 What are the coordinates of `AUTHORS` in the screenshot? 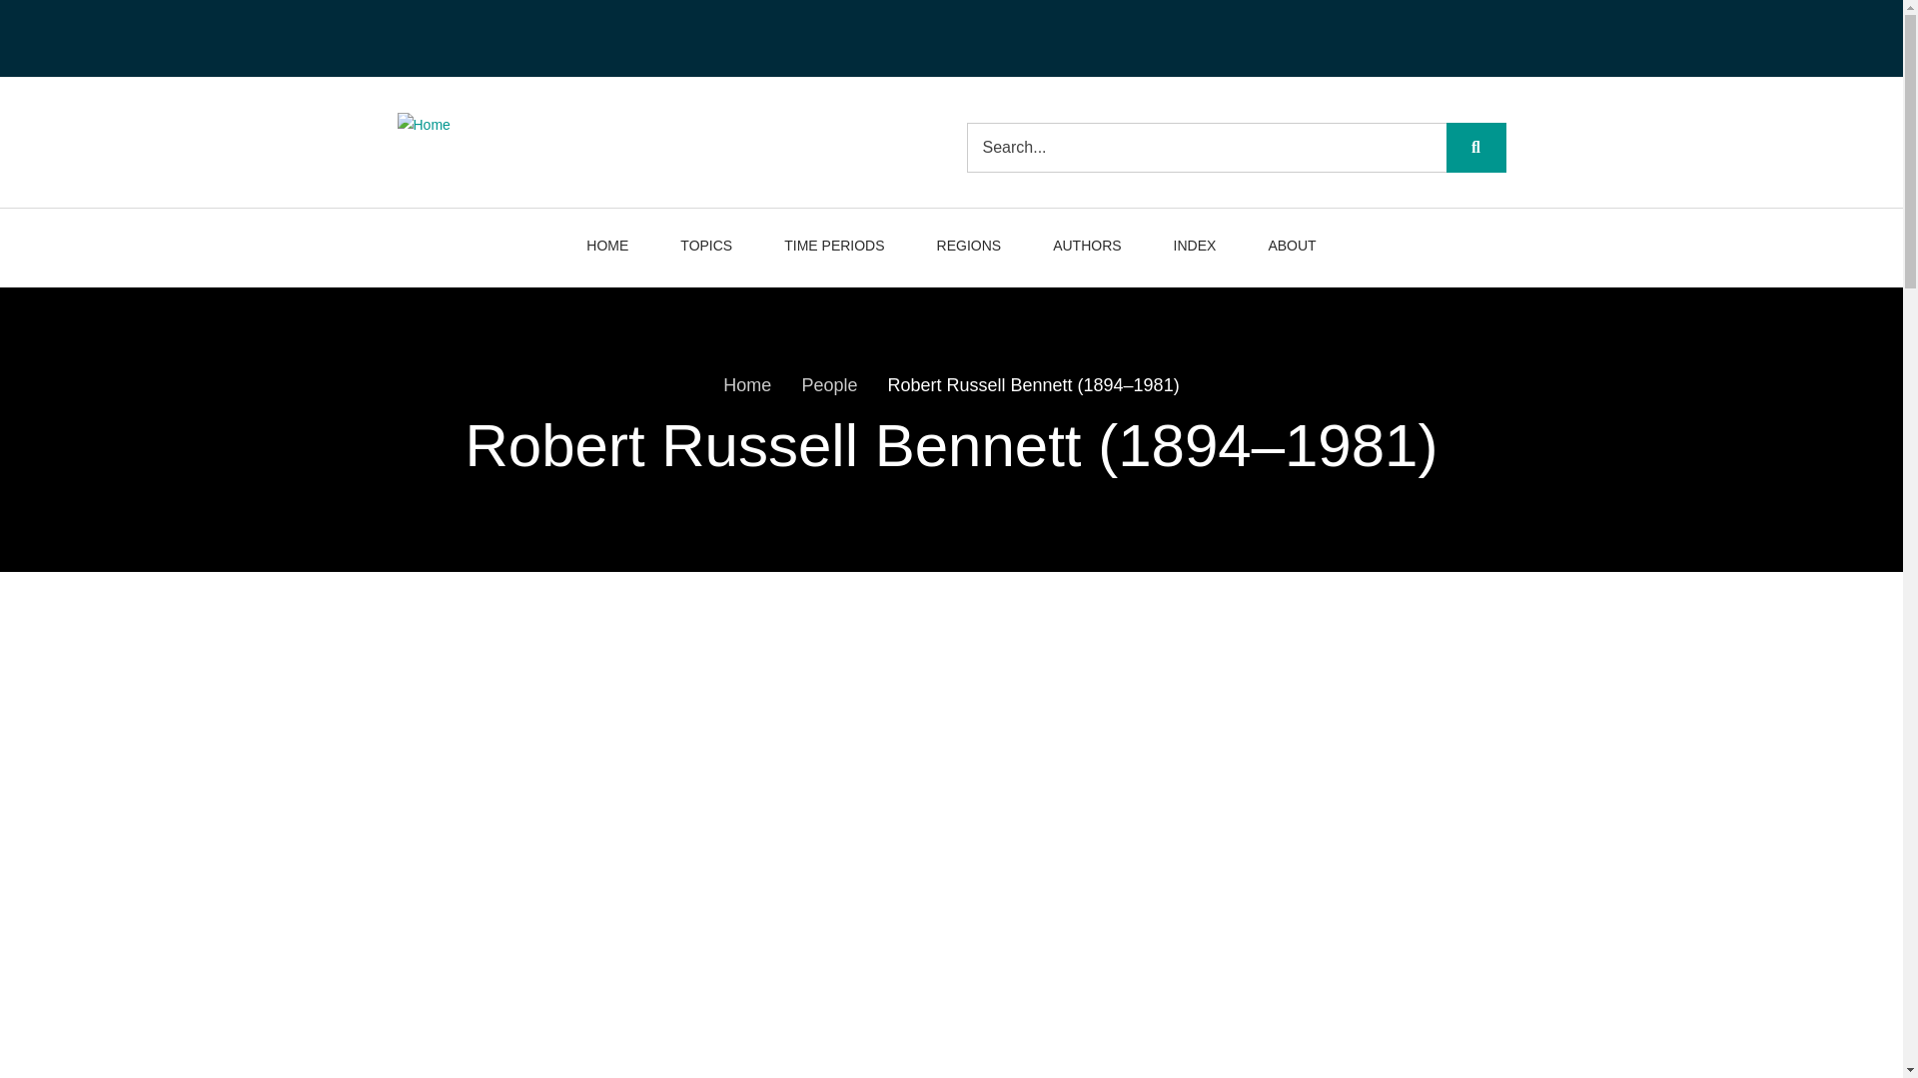 It's located at (1087, 248).